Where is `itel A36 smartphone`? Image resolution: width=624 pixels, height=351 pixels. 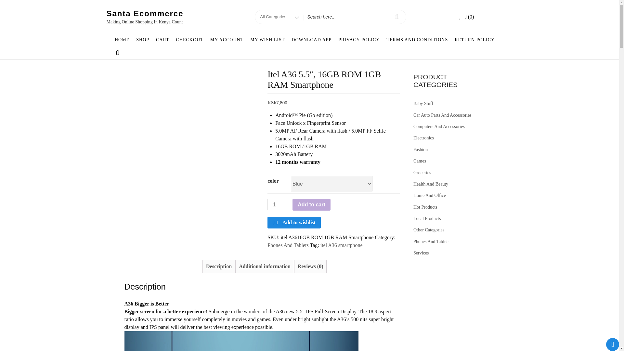
itel A36 smartphone is located at coordinates (341, 245).